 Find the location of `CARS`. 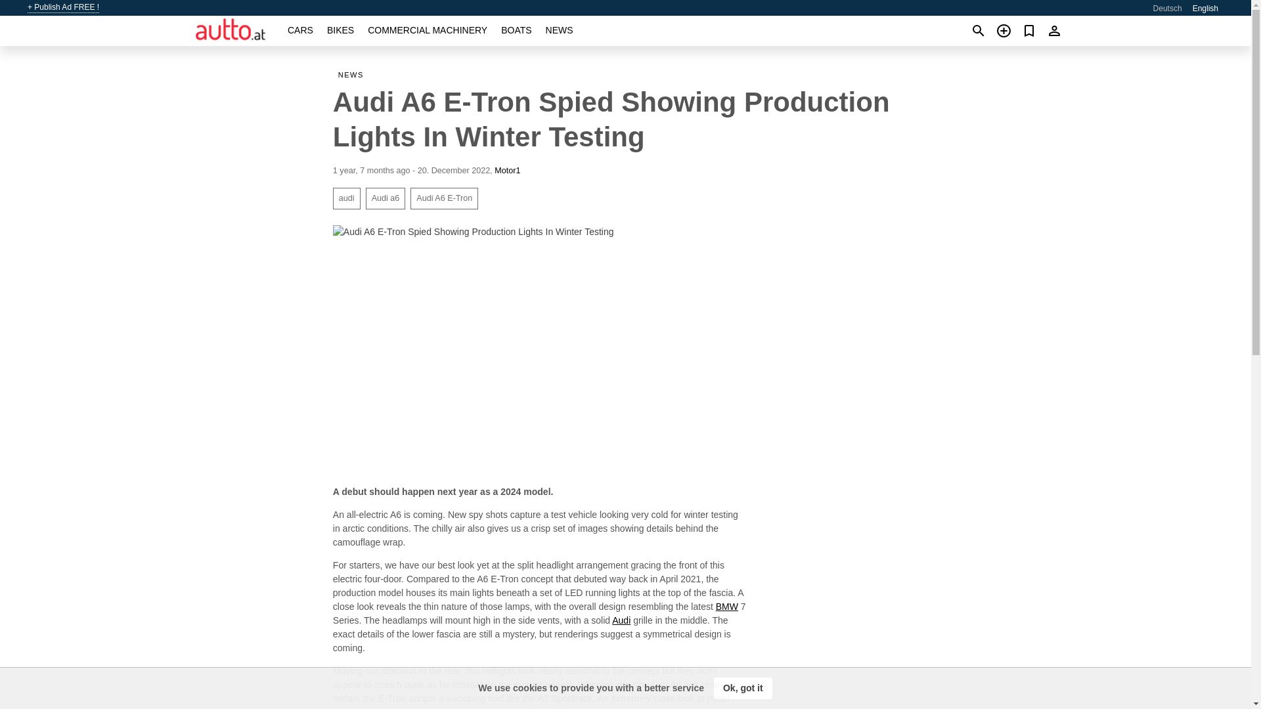

CARS is located at coordinates (299, 30).